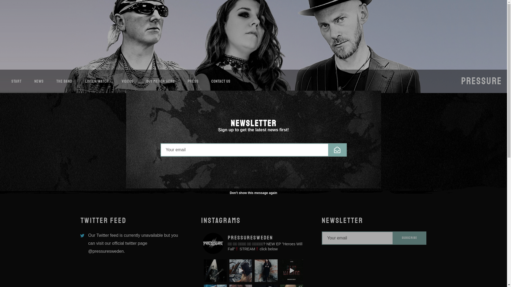 Image resolution: width=511 pixels, height=287 pixels. What do you see at coordinates (410, 238) in the screenshot?
I see `SUBSCRIBE` at bounding box center [410, 238].